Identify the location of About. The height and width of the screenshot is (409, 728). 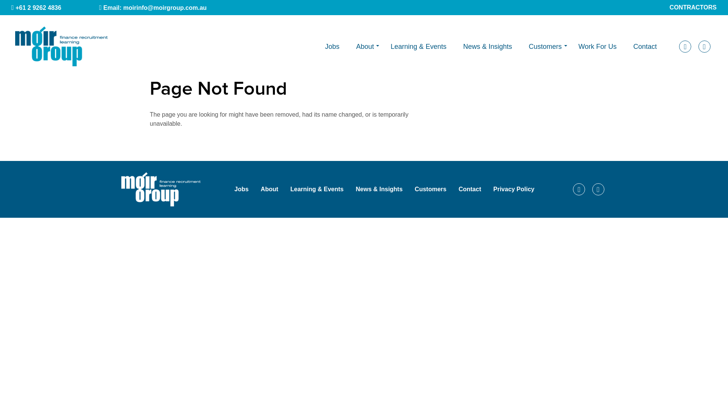
(365, 47).